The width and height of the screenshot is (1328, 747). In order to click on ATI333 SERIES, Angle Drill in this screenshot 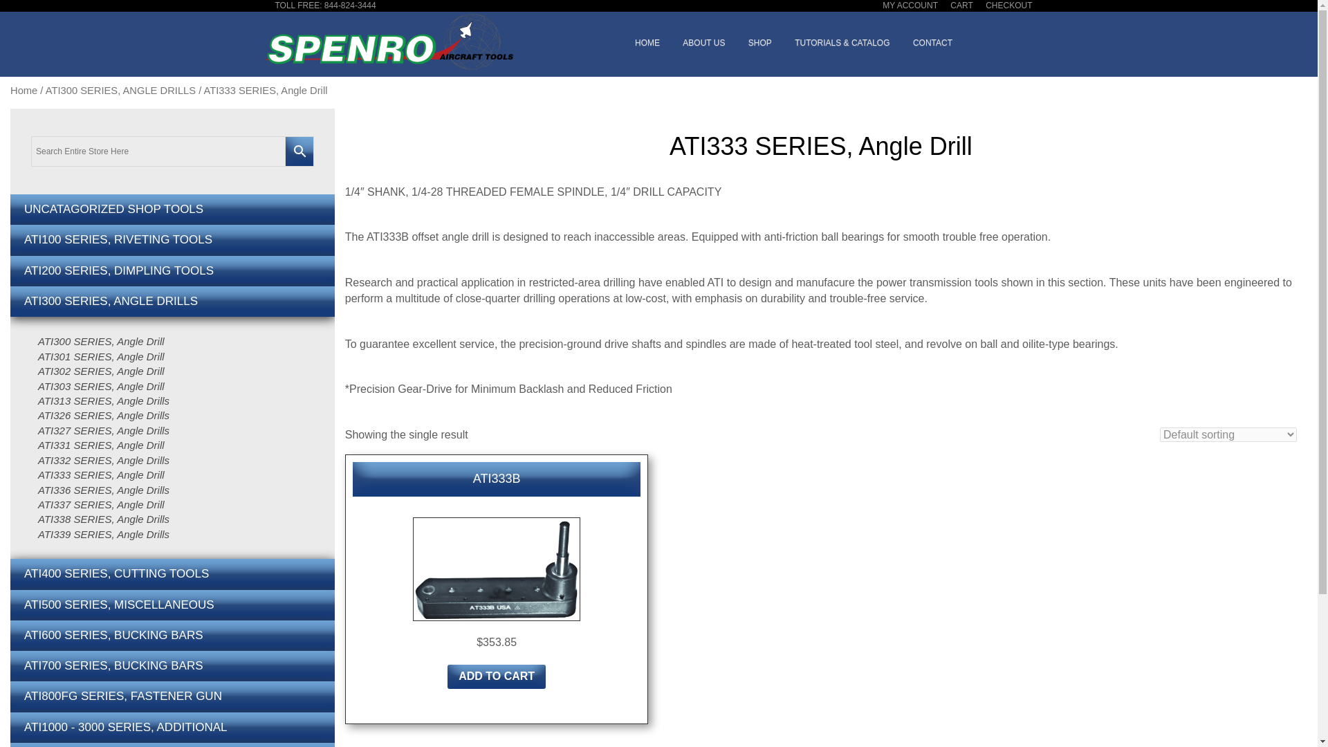, I will do `click(104, 474)`.